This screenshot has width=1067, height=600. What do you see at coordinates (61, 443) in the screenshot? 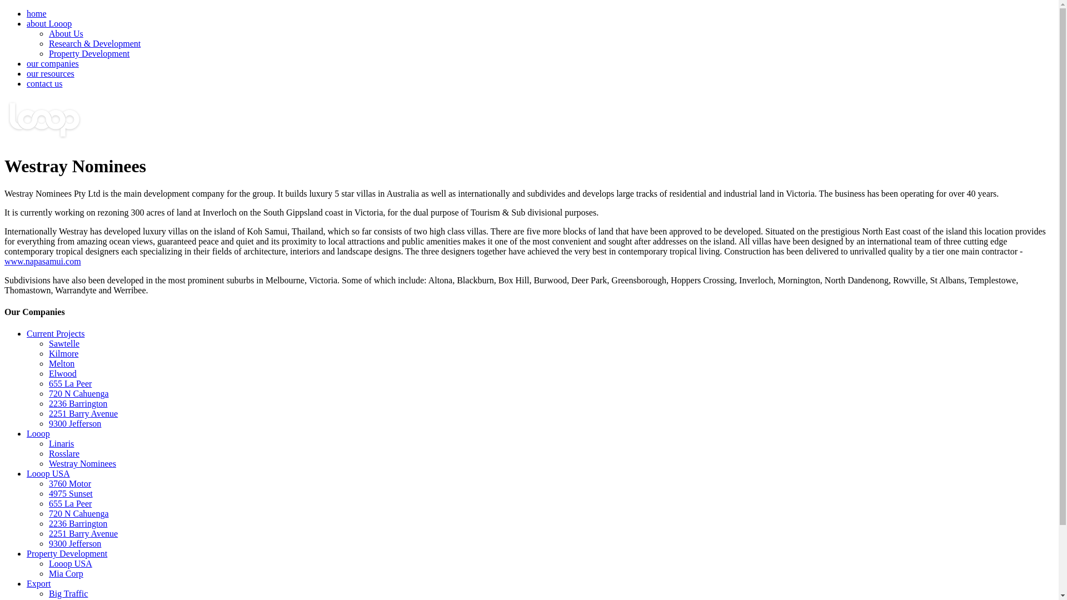
I see `Linaris` at bounding box center [61, 443].